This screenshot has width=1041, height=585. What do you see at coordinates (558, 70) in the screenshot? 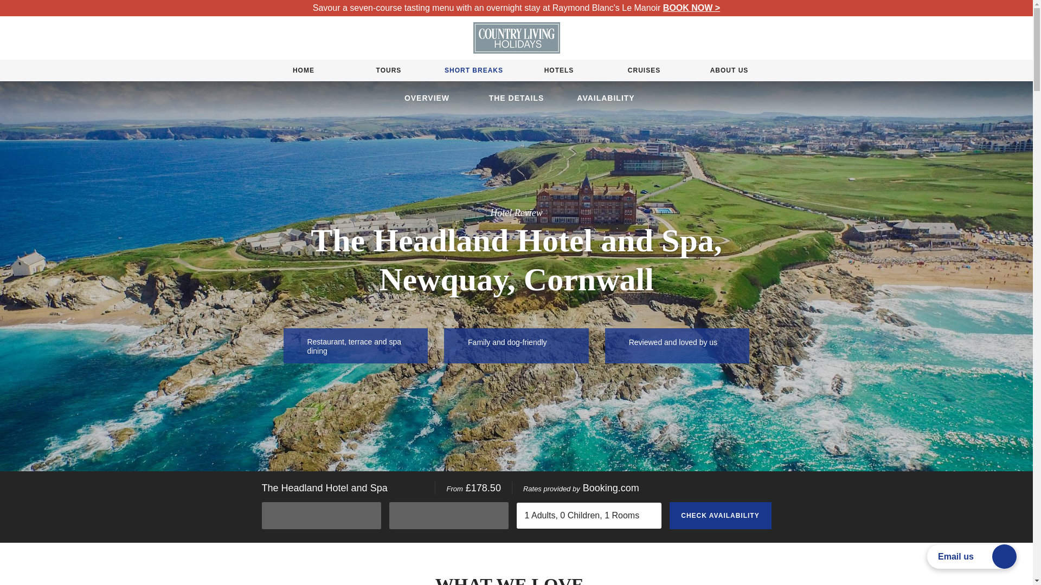
I see `HOTELS` at bounding box center [558, 70].